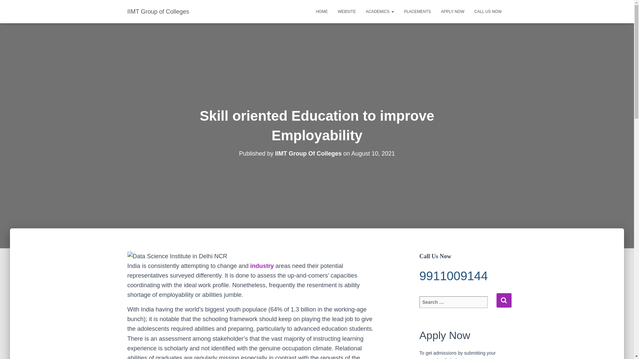  What do you see at coordinates (308, 154) in the screenshot?
I see `IIMT Group Of Colleges` at bounding box center [308, 154].